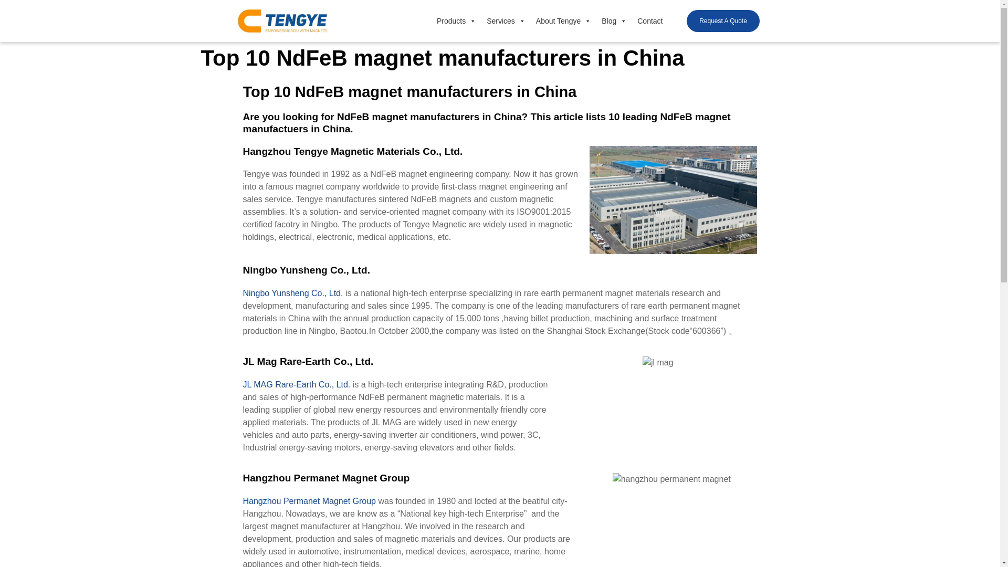  I want to click on Ningbo Yunsheng Co., Ltd., so click(292, 293).